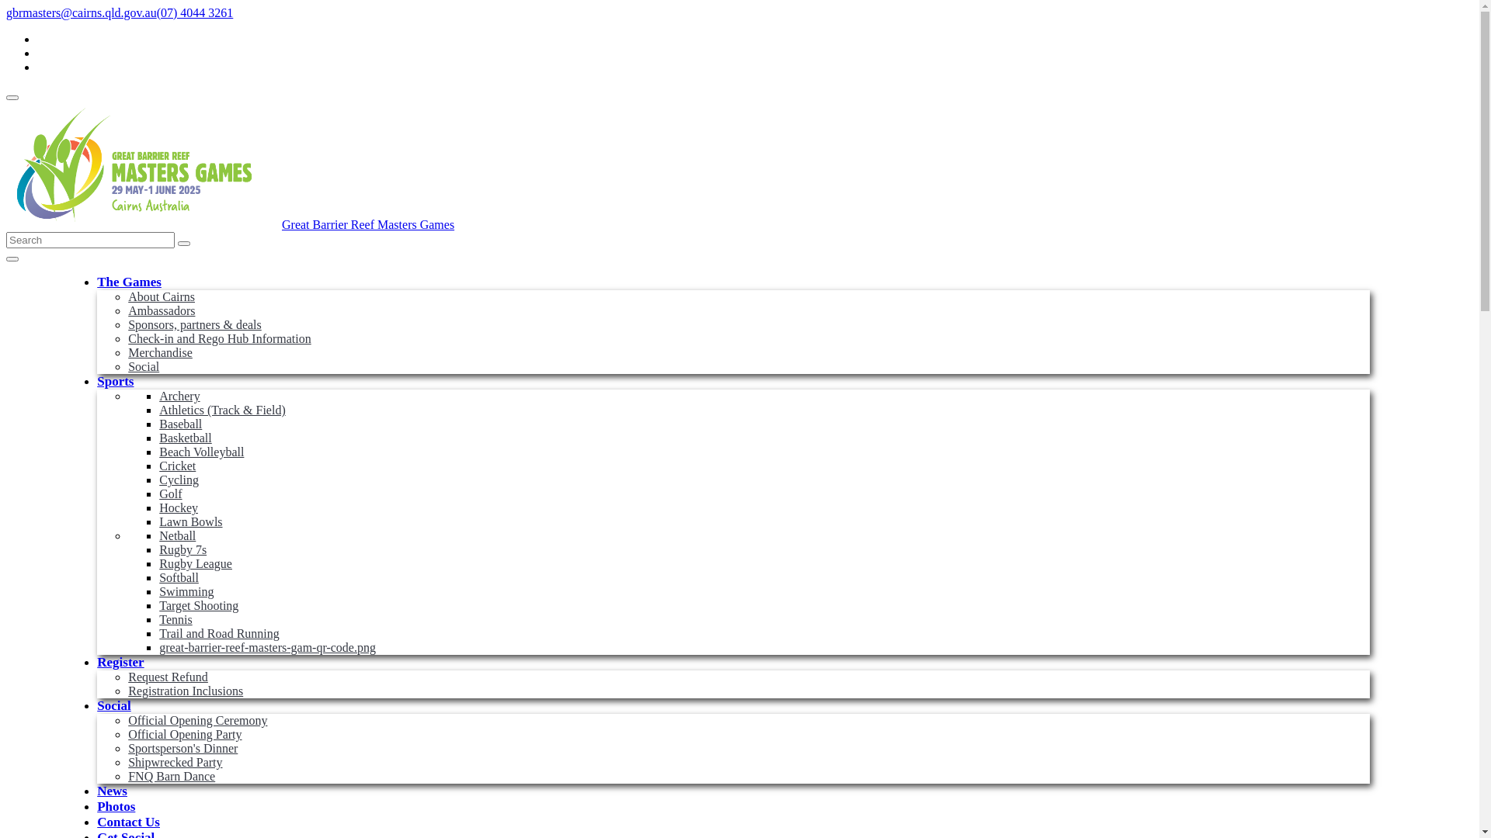 The width and height of the screenshot is (1491, 838). What do you see at coordinates (90, 241) in the screenshot?
I see `Search Field` at bounding box center [90, 241].